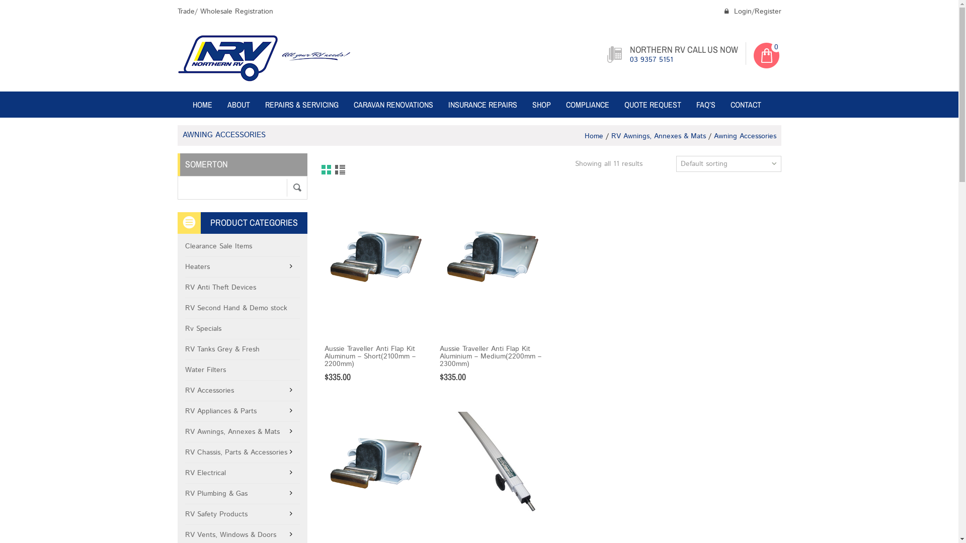 The height and width of the screenshot is (543, 966). What do you see at coordinates (776, 47) in the screenshot?
I see `0` at bounding box center [776, 47].